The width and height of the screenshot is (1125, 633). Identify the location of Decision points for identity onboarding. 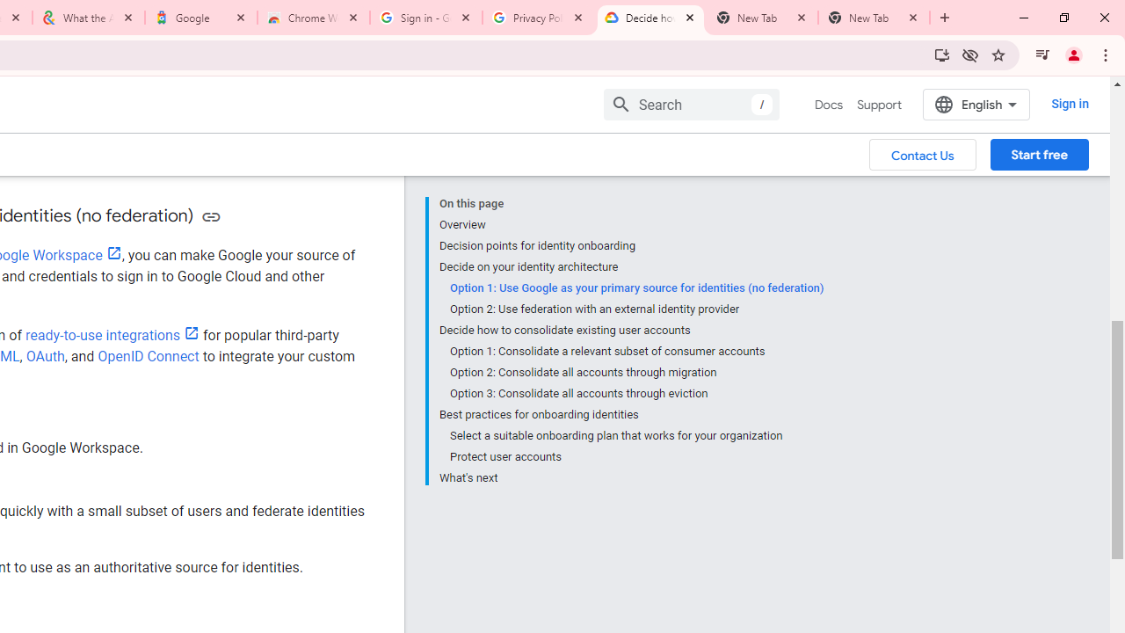
(631, 246).